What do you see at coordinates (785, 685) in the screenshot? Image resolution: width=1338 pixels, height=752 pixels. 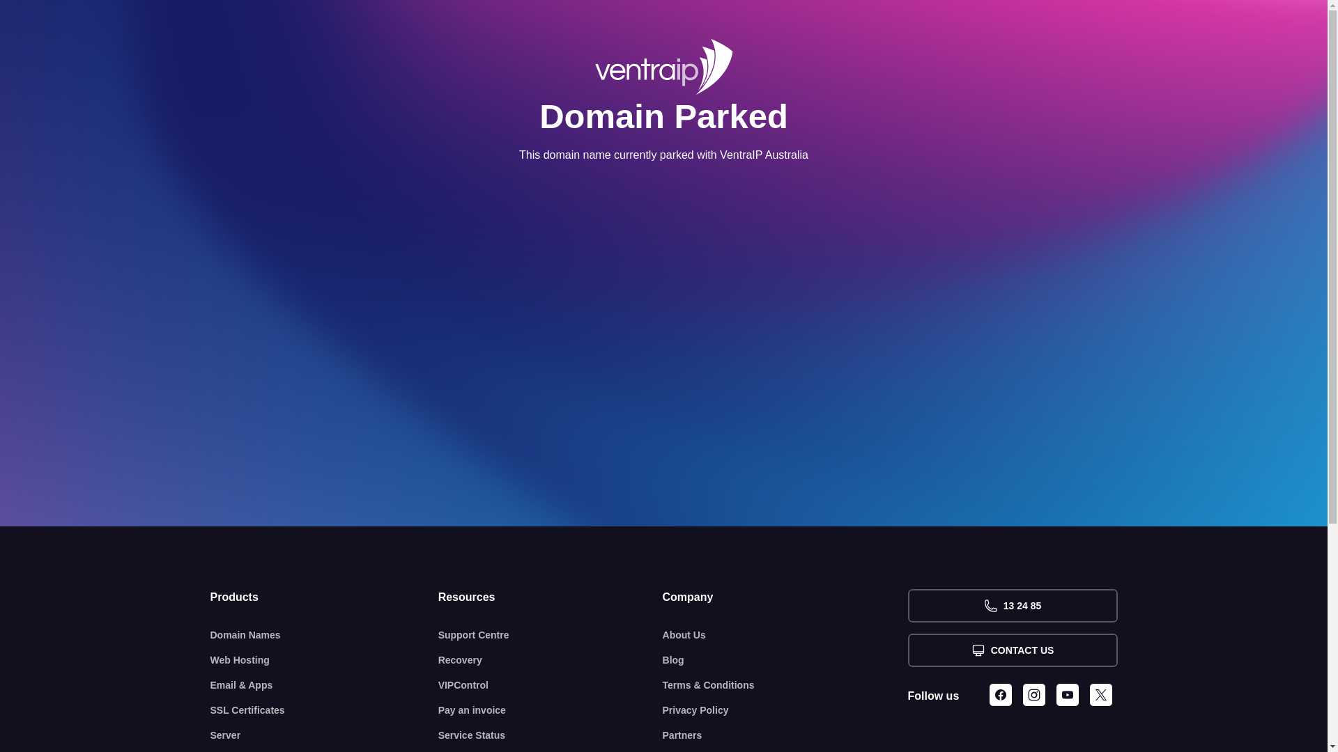 I see `Terms & Conditions` at bounding box center [785, 685].